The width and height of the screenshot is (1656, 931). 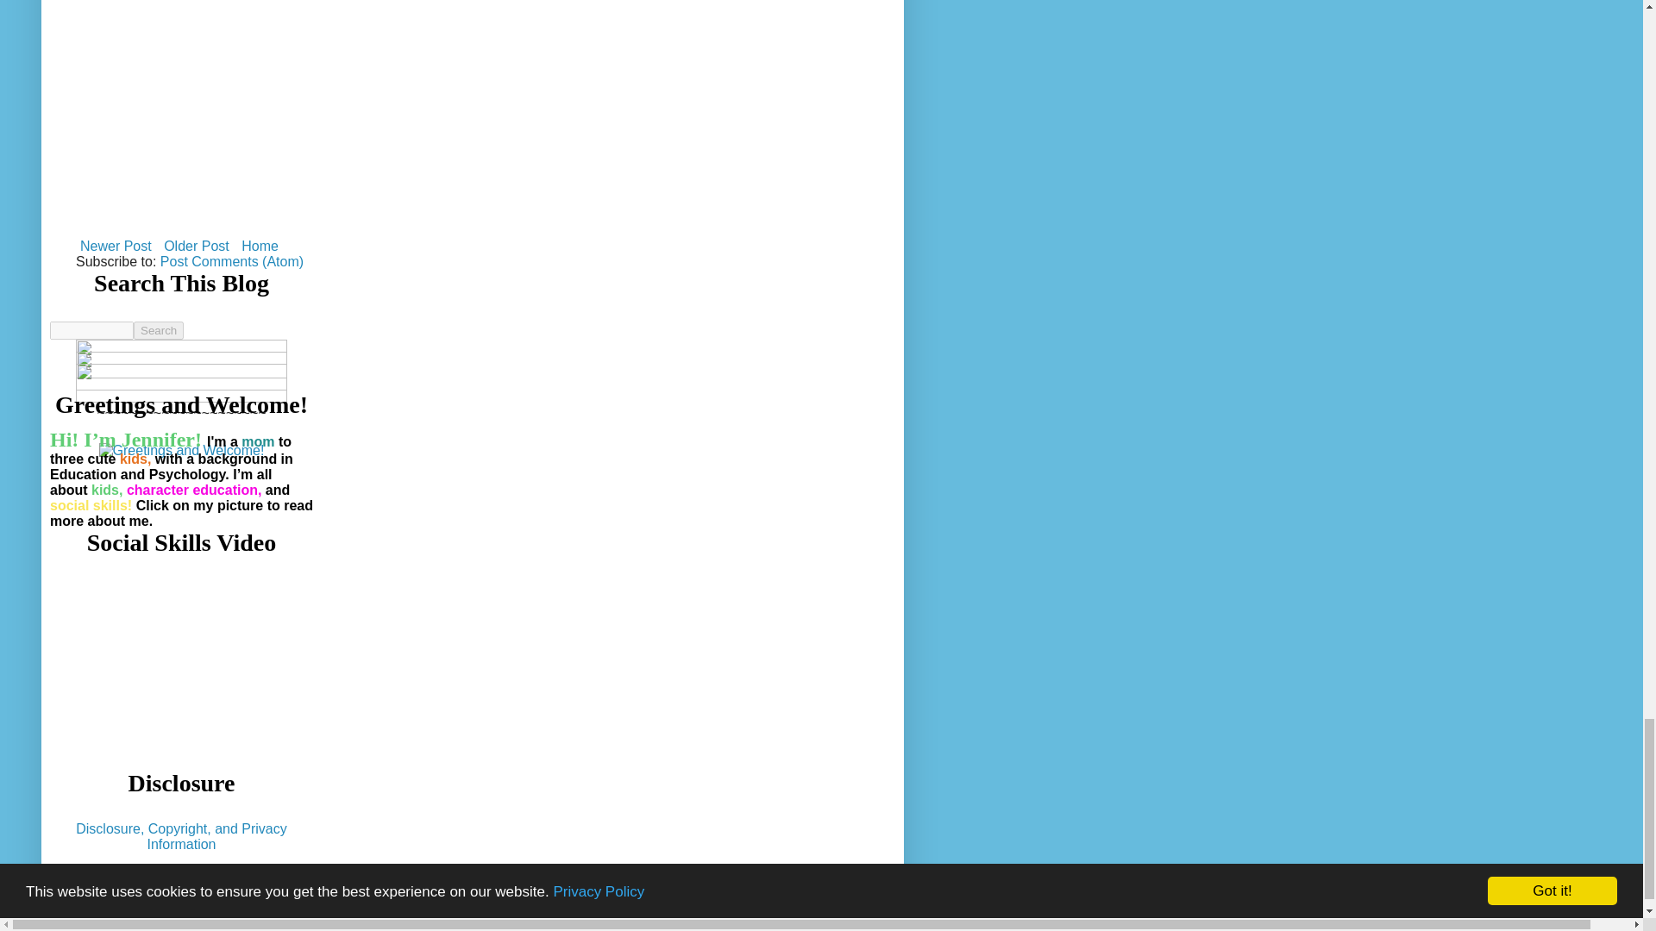 I want to click on search, so click(x=159, y=330).